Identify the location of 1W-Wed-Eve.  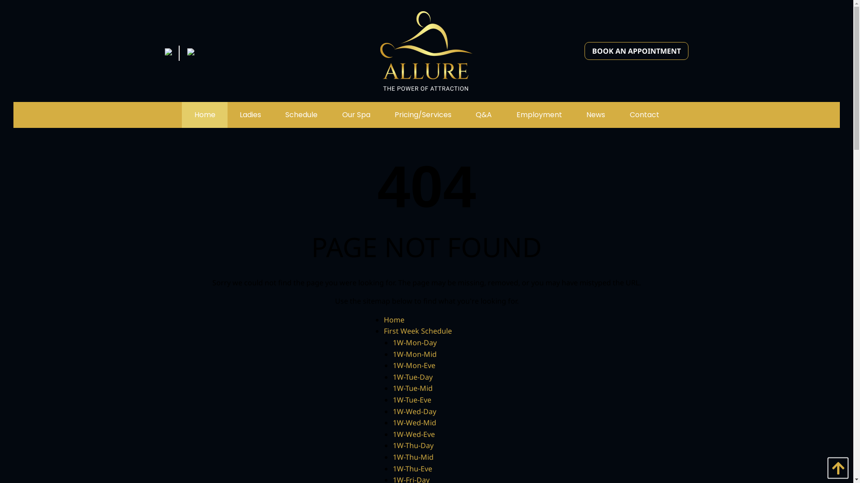
(413, 434).